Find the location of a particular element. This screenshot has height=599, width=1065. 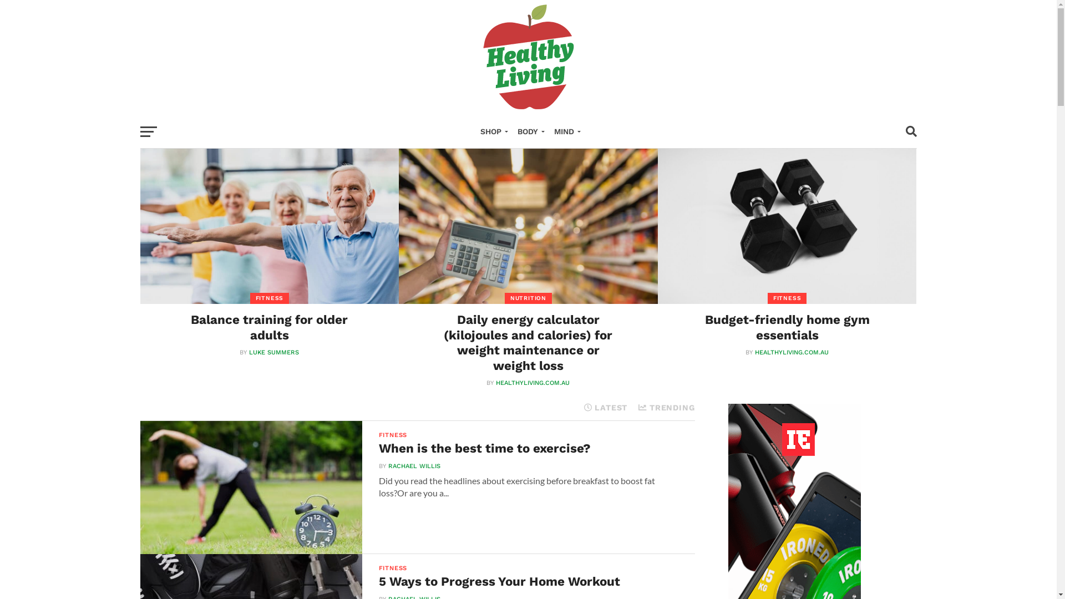

BODY is located at coordinates (529, 132).